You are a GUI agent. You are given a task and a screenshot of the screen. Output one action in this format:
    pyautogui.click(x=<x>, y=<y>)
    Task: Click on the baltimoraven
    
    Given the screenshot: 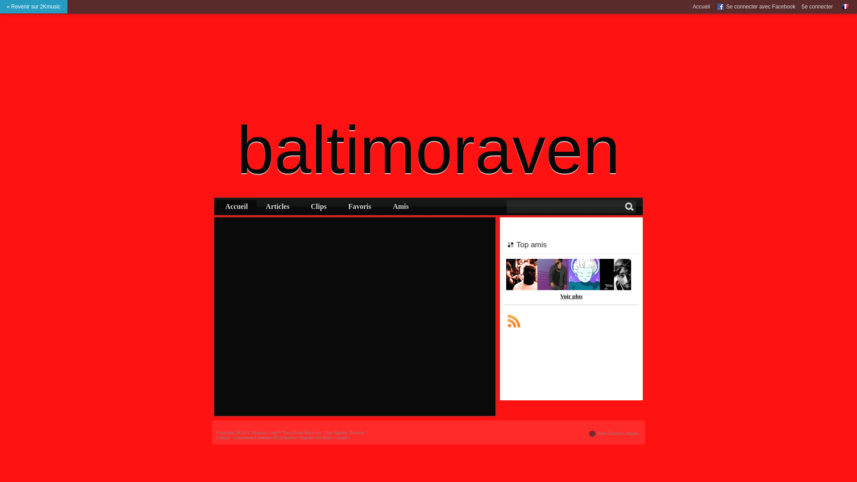 What is the action you would take?
    pyautogui.click(x=428, y=150)
    